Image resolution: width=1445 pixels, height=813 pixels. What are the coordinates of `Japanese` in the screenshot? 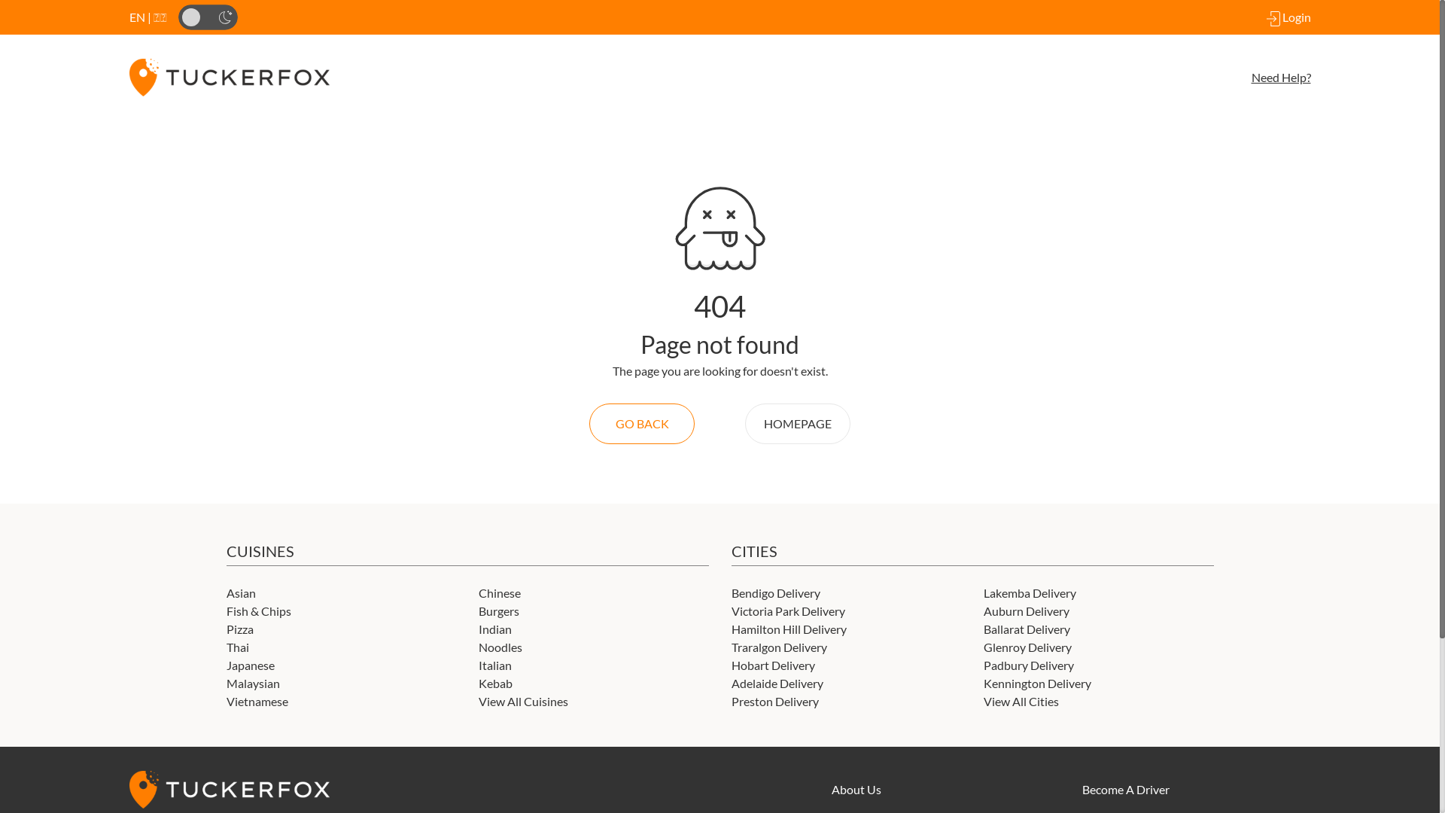 It's located at (250, 665).